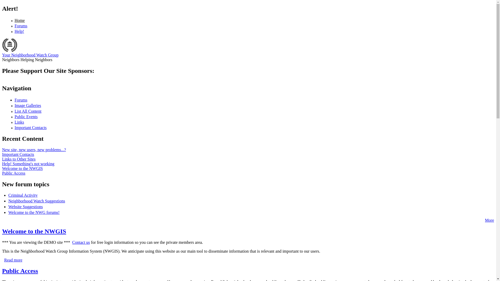 The image size is (500, 281). What do you see at coordinates (20, 20) in the screenshot?
I see `Home` at bounding box center [20, 20].